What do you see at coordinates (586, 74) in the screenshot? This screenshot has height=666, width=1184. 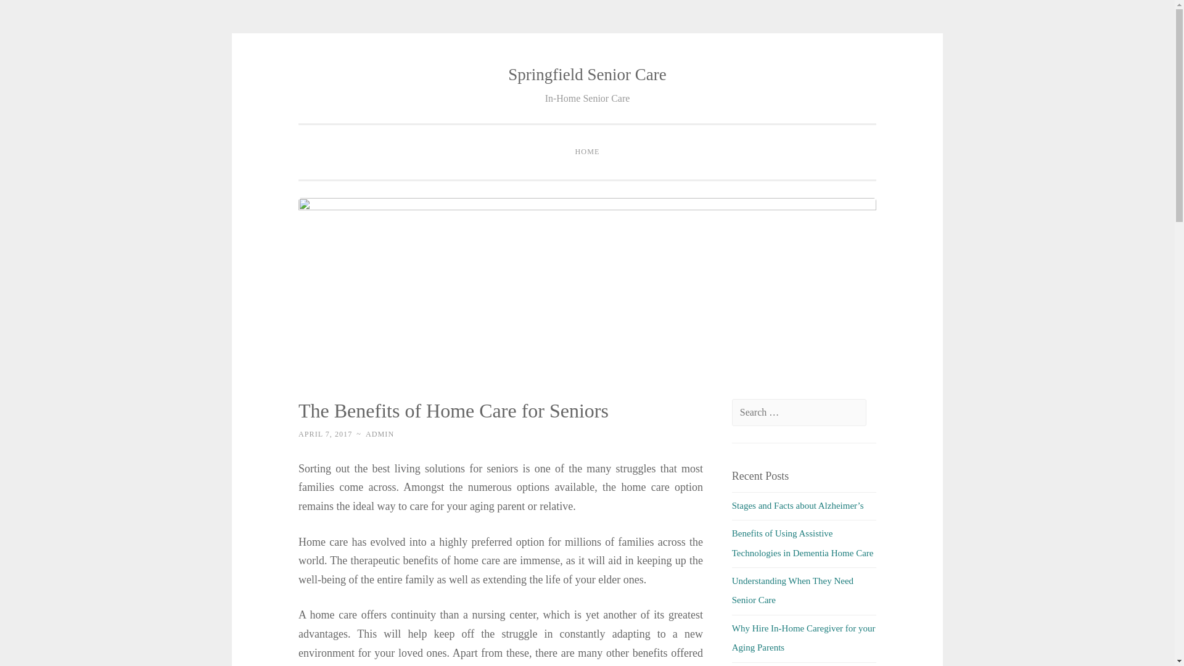 I see `Springfield Senior Care` at bounding box center [586, 74].